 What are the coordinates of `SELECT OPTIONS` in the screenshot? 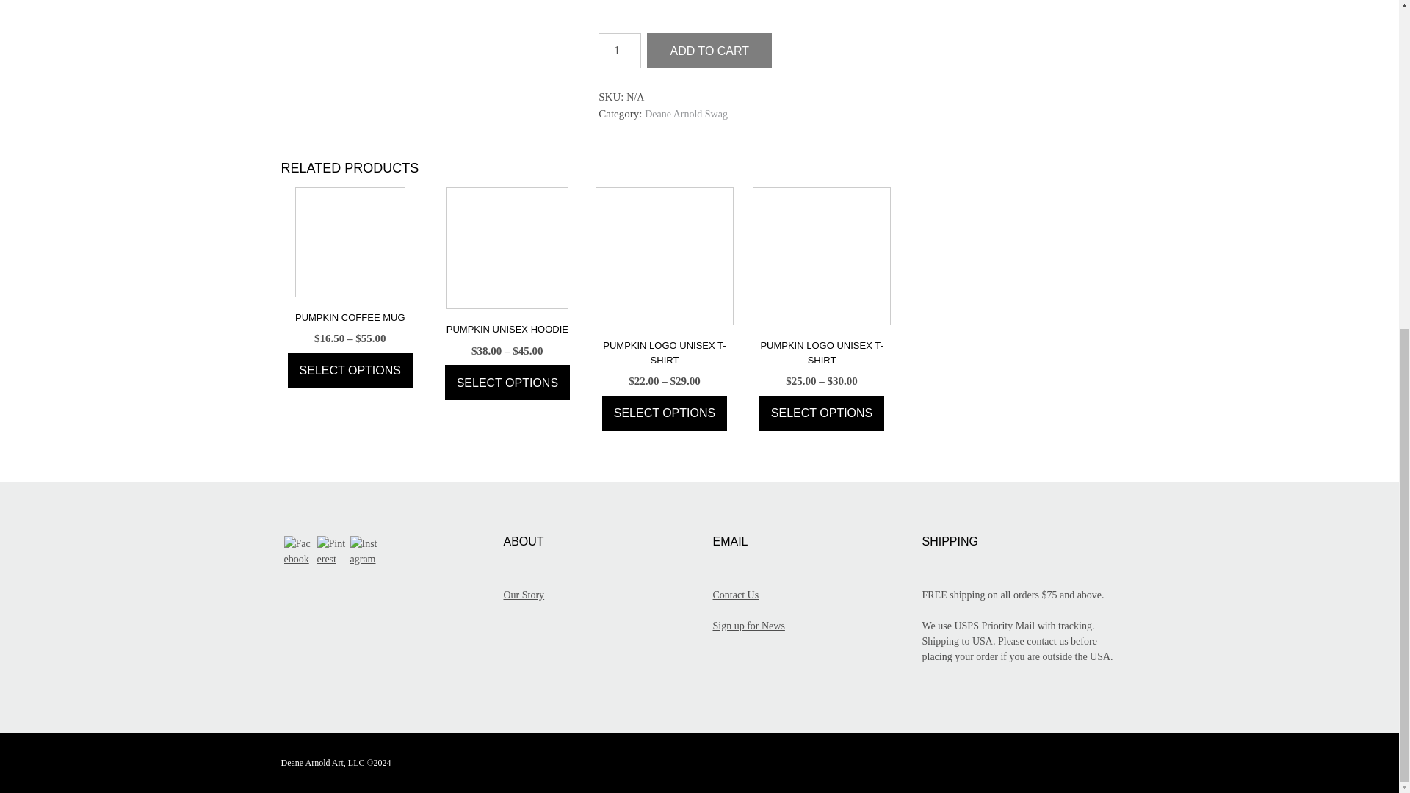 It's located at (664, 413).